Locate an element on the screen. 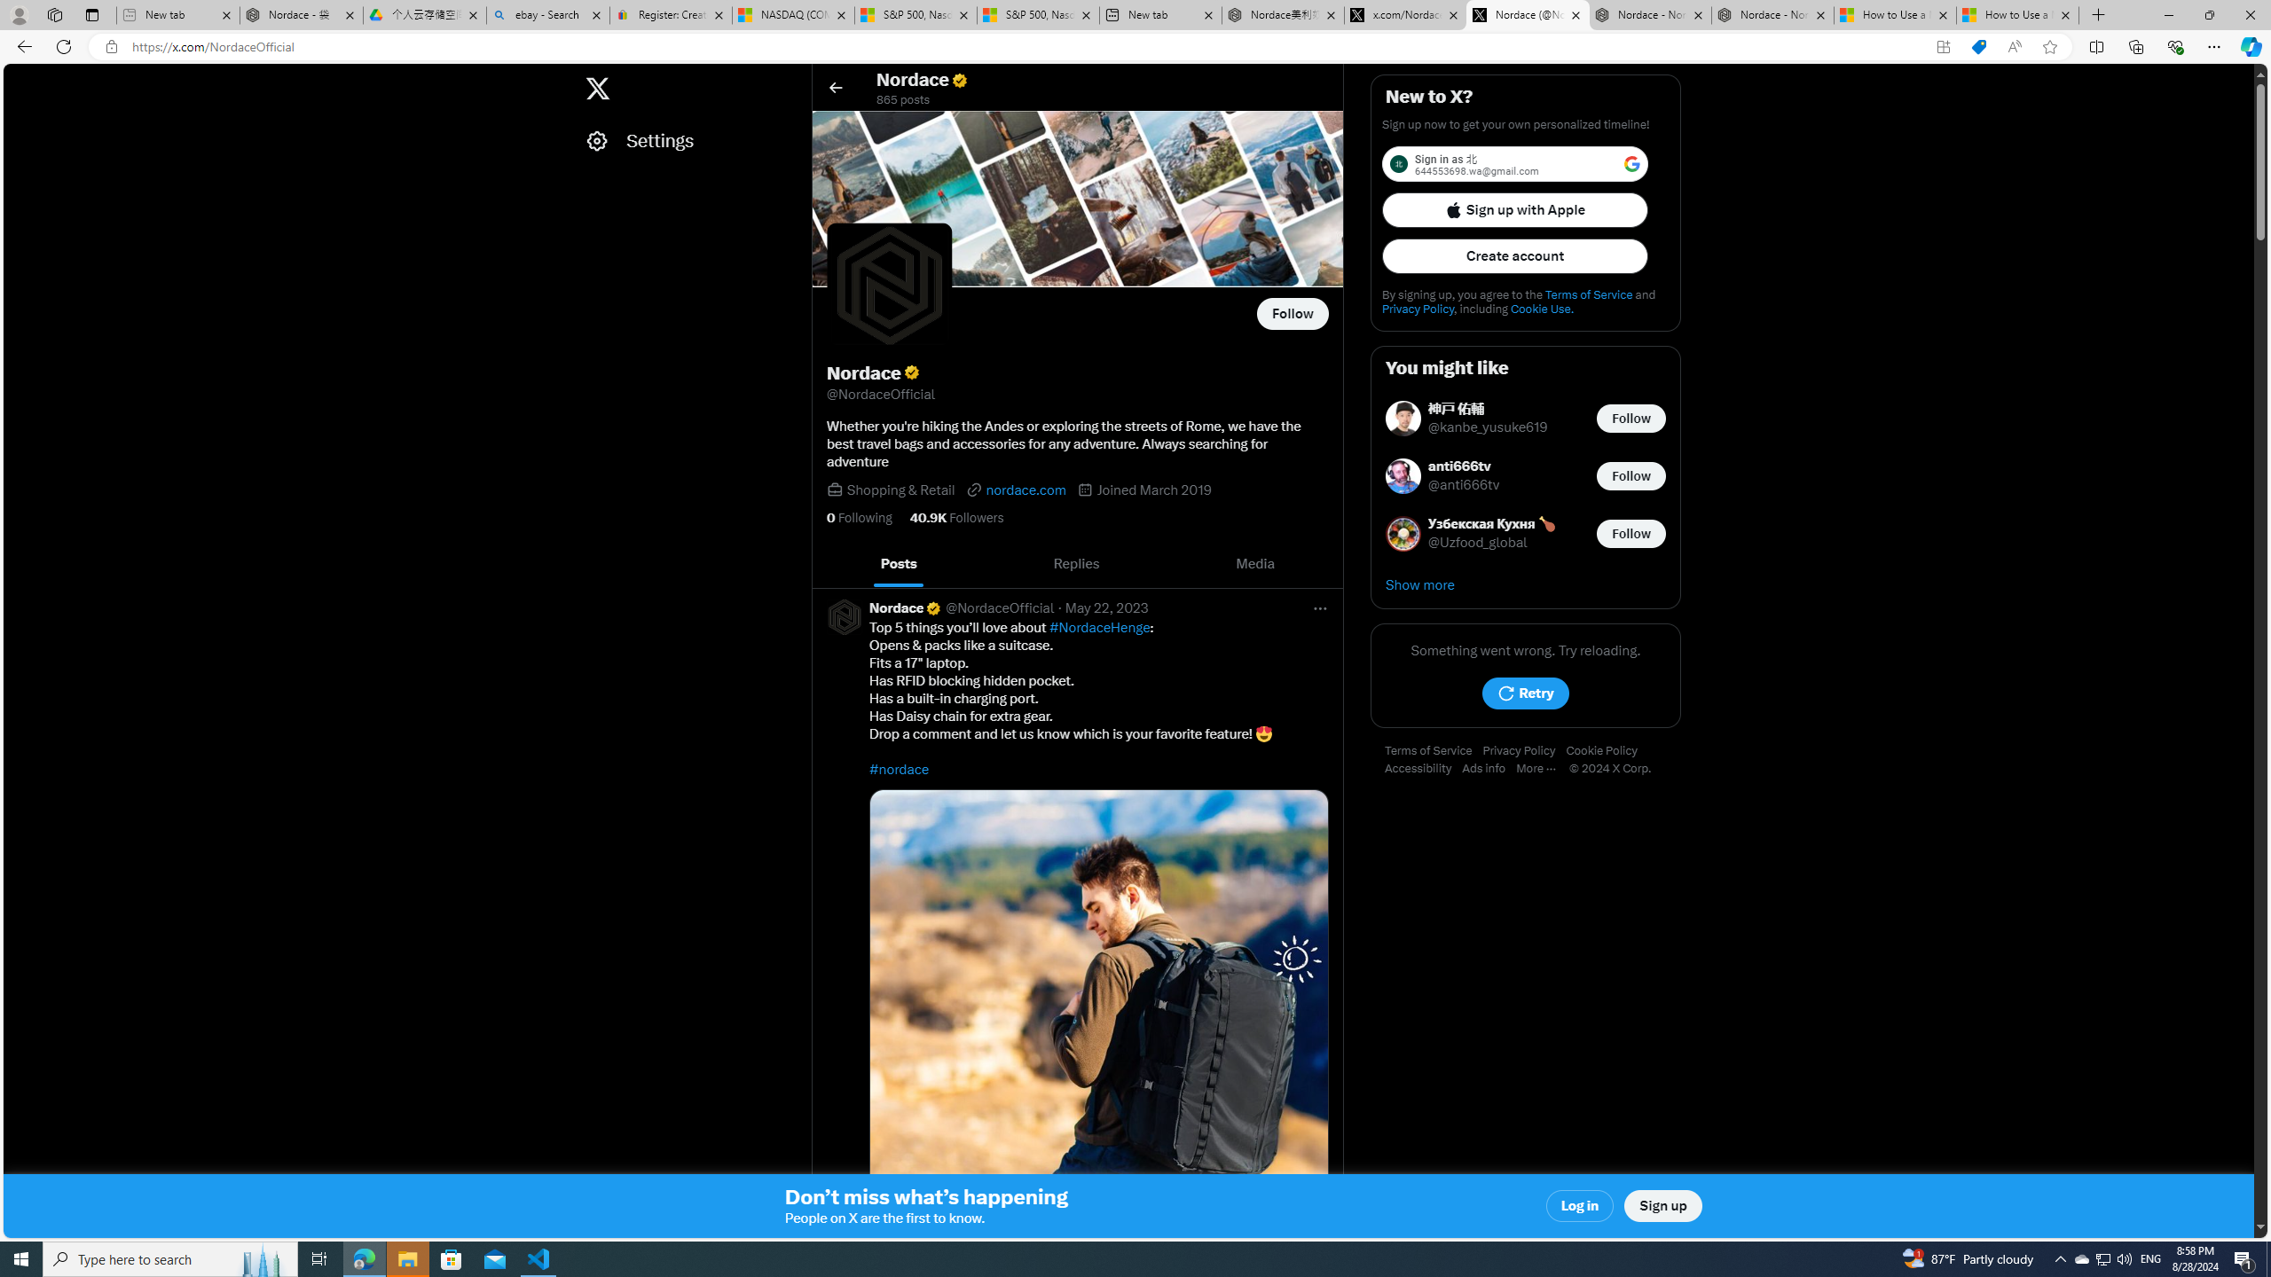 The width and height of the screenshot is (2271, 1277). Next is located at coordinates (1324, 564).